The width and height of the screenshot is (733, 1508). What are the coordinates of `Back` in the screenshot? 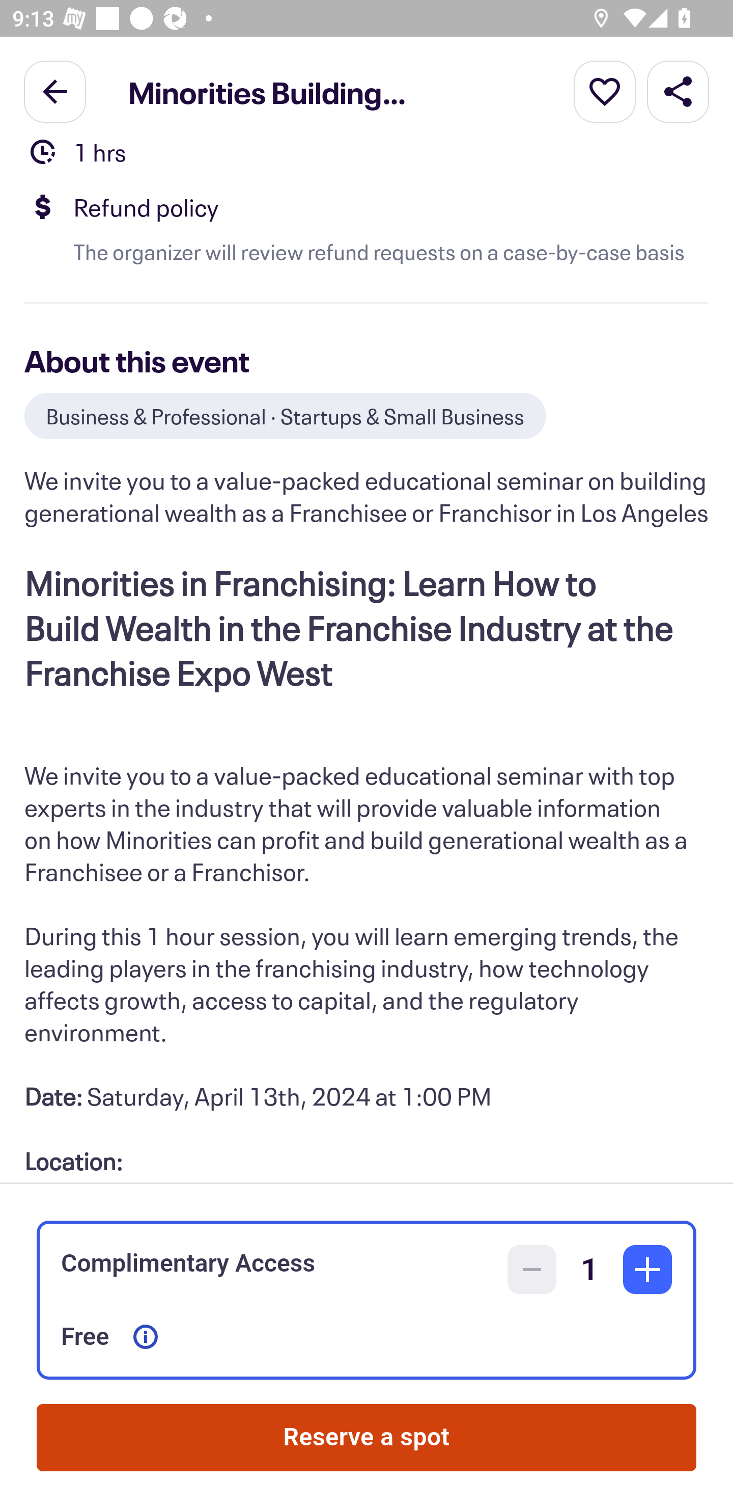 It's located at (55, 91).